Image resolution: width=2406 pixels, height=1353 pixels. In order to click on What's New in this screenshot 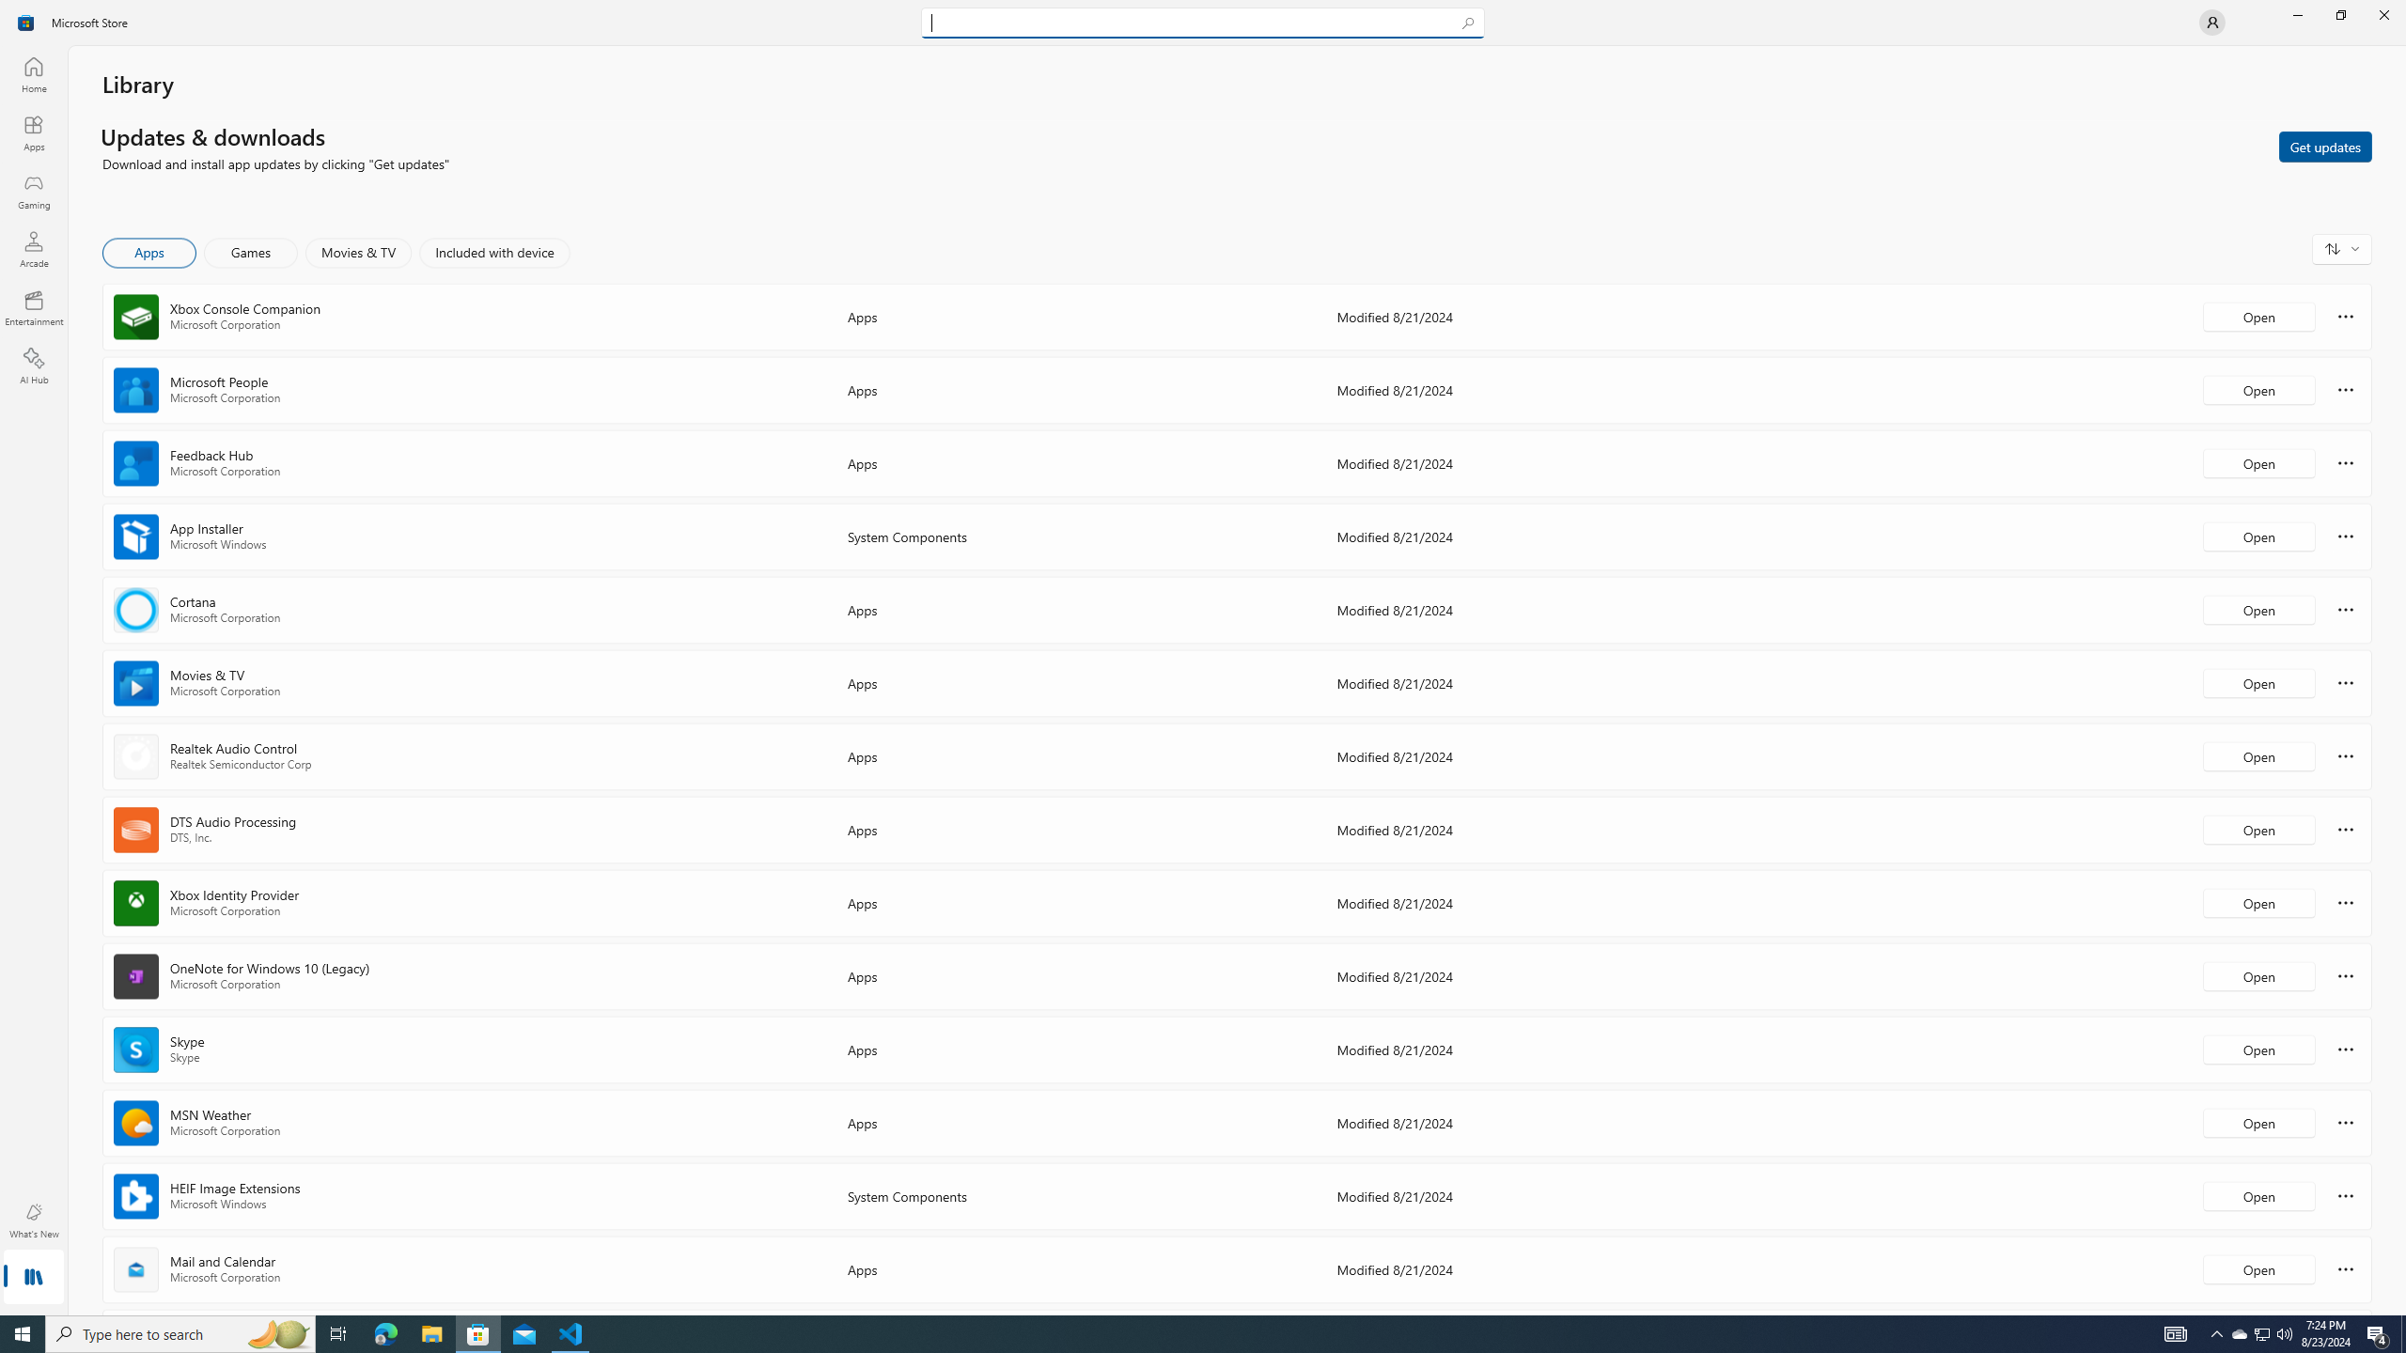, I will do `click(34, 1221)`.